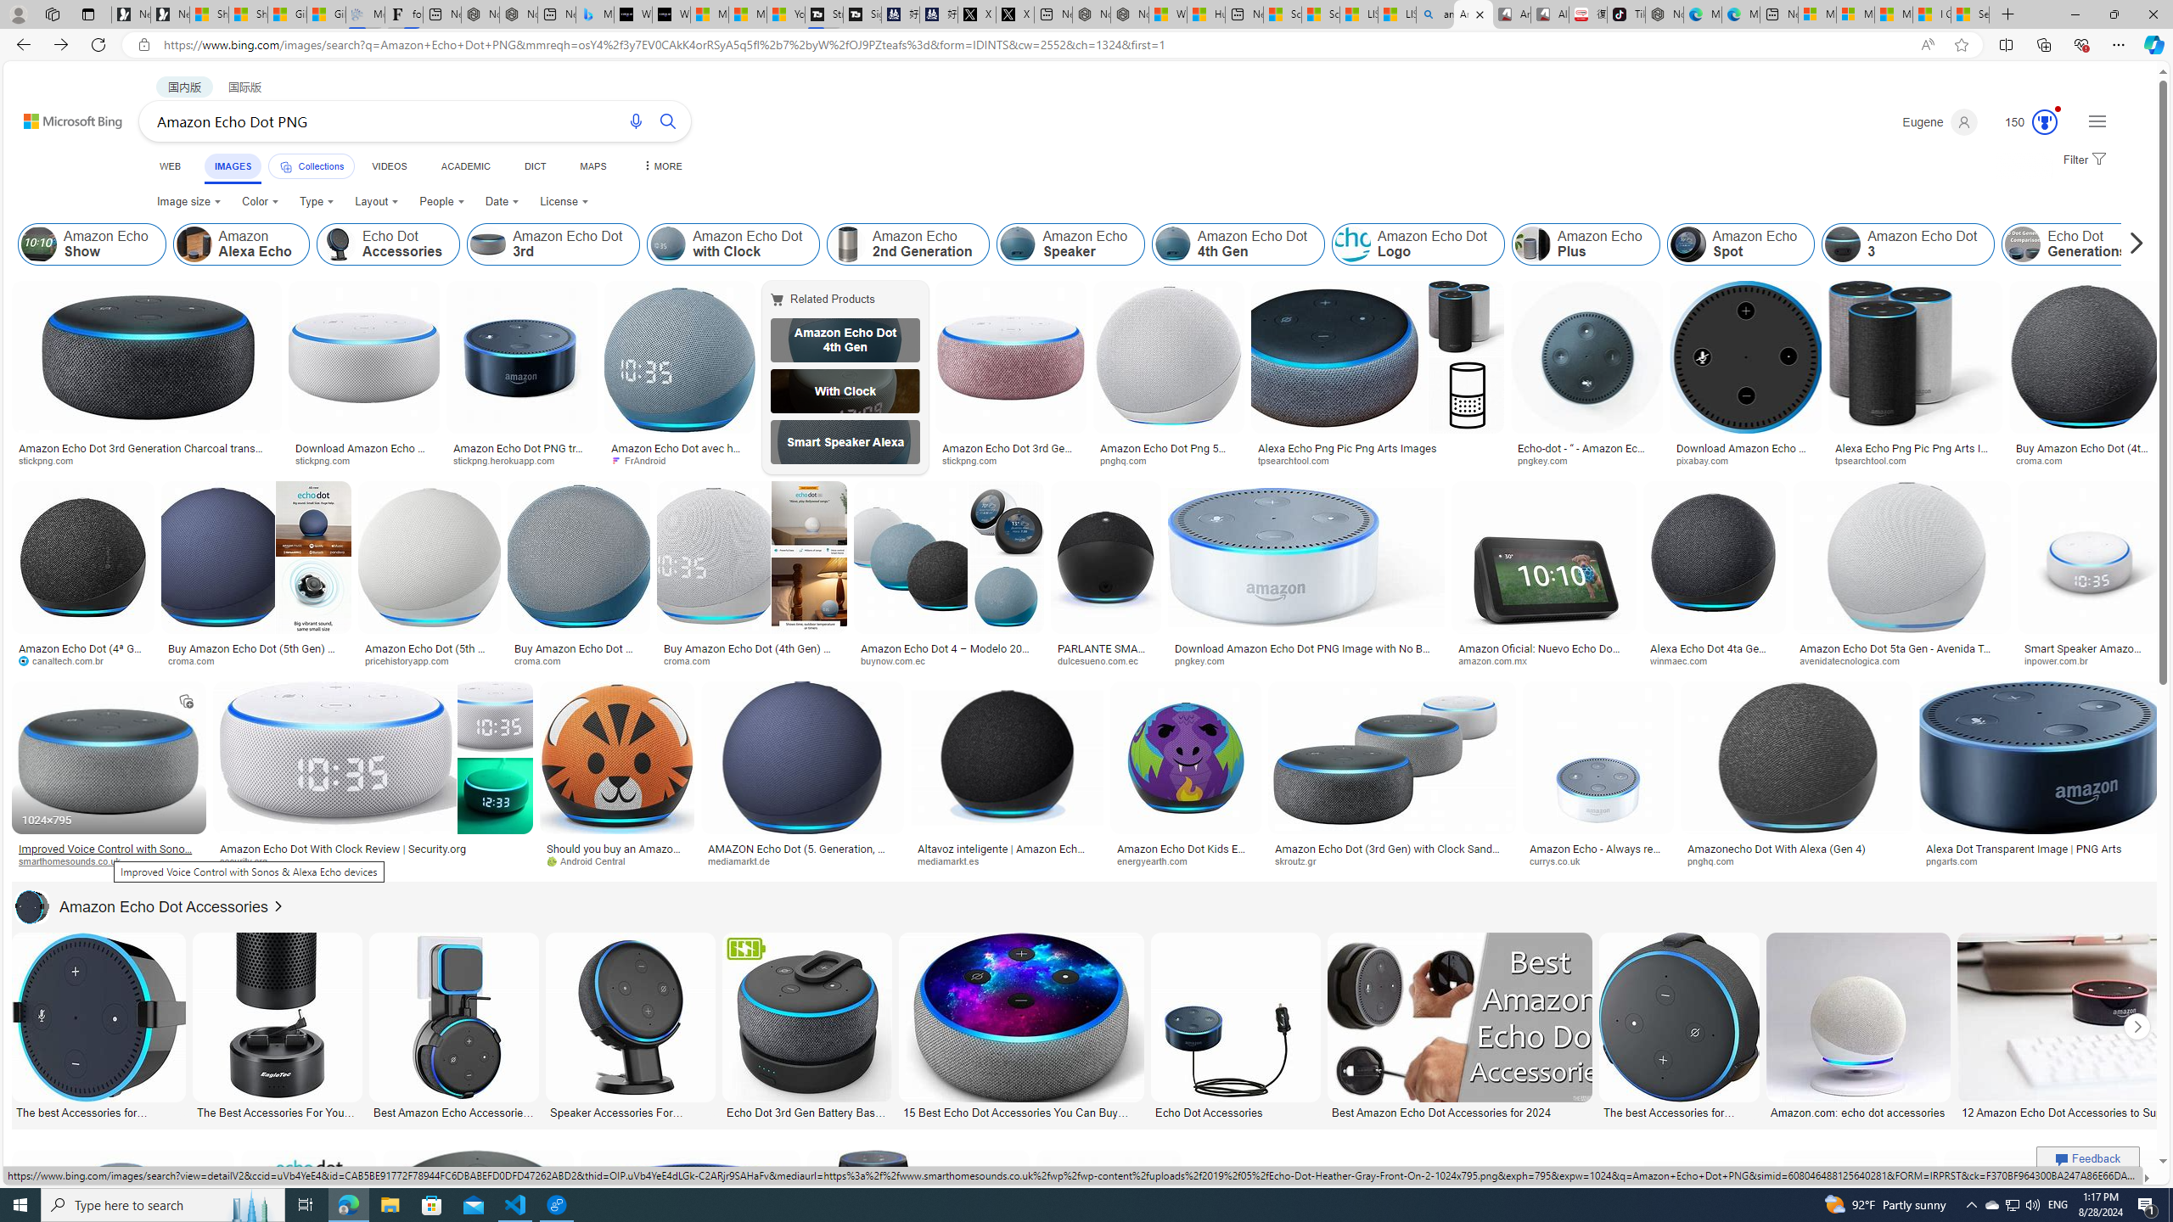  Describe the element at coordinates (2039, 860) in the screenshot. I see `pngarts.com` at that location.